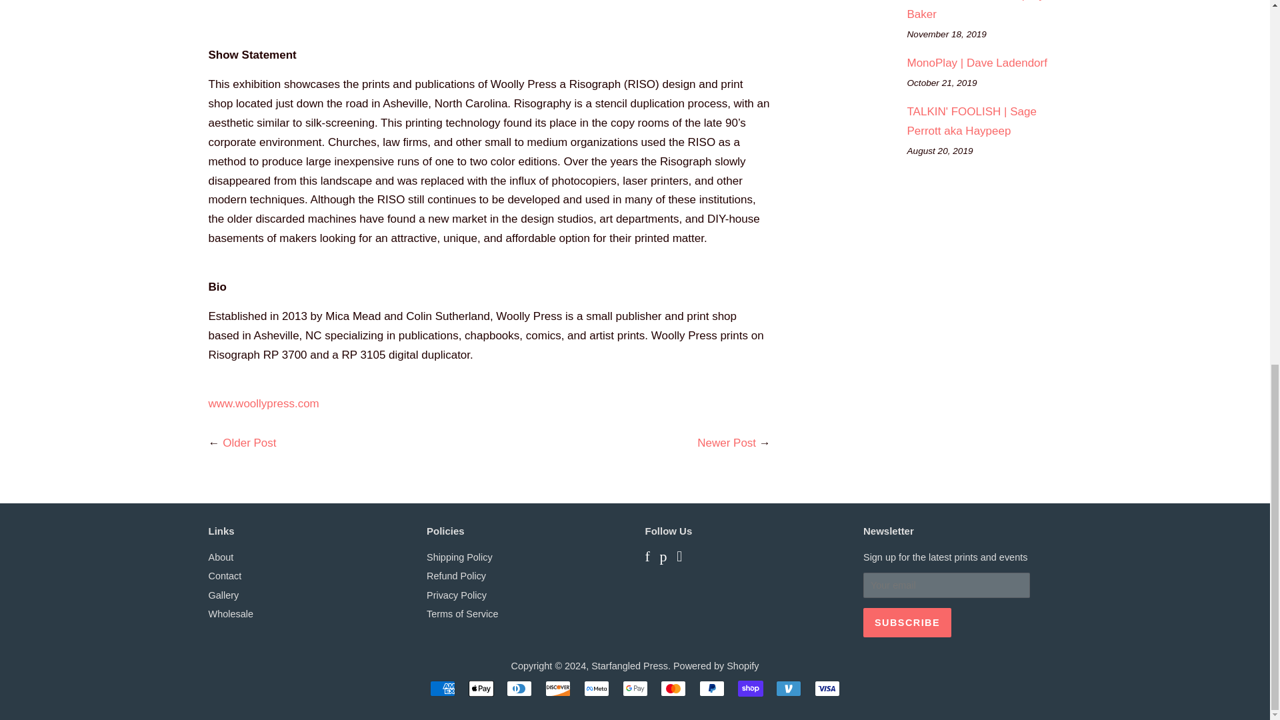  Describe the element at coordinates (827, 688) in the screenshot. I see `Visa` at that location.